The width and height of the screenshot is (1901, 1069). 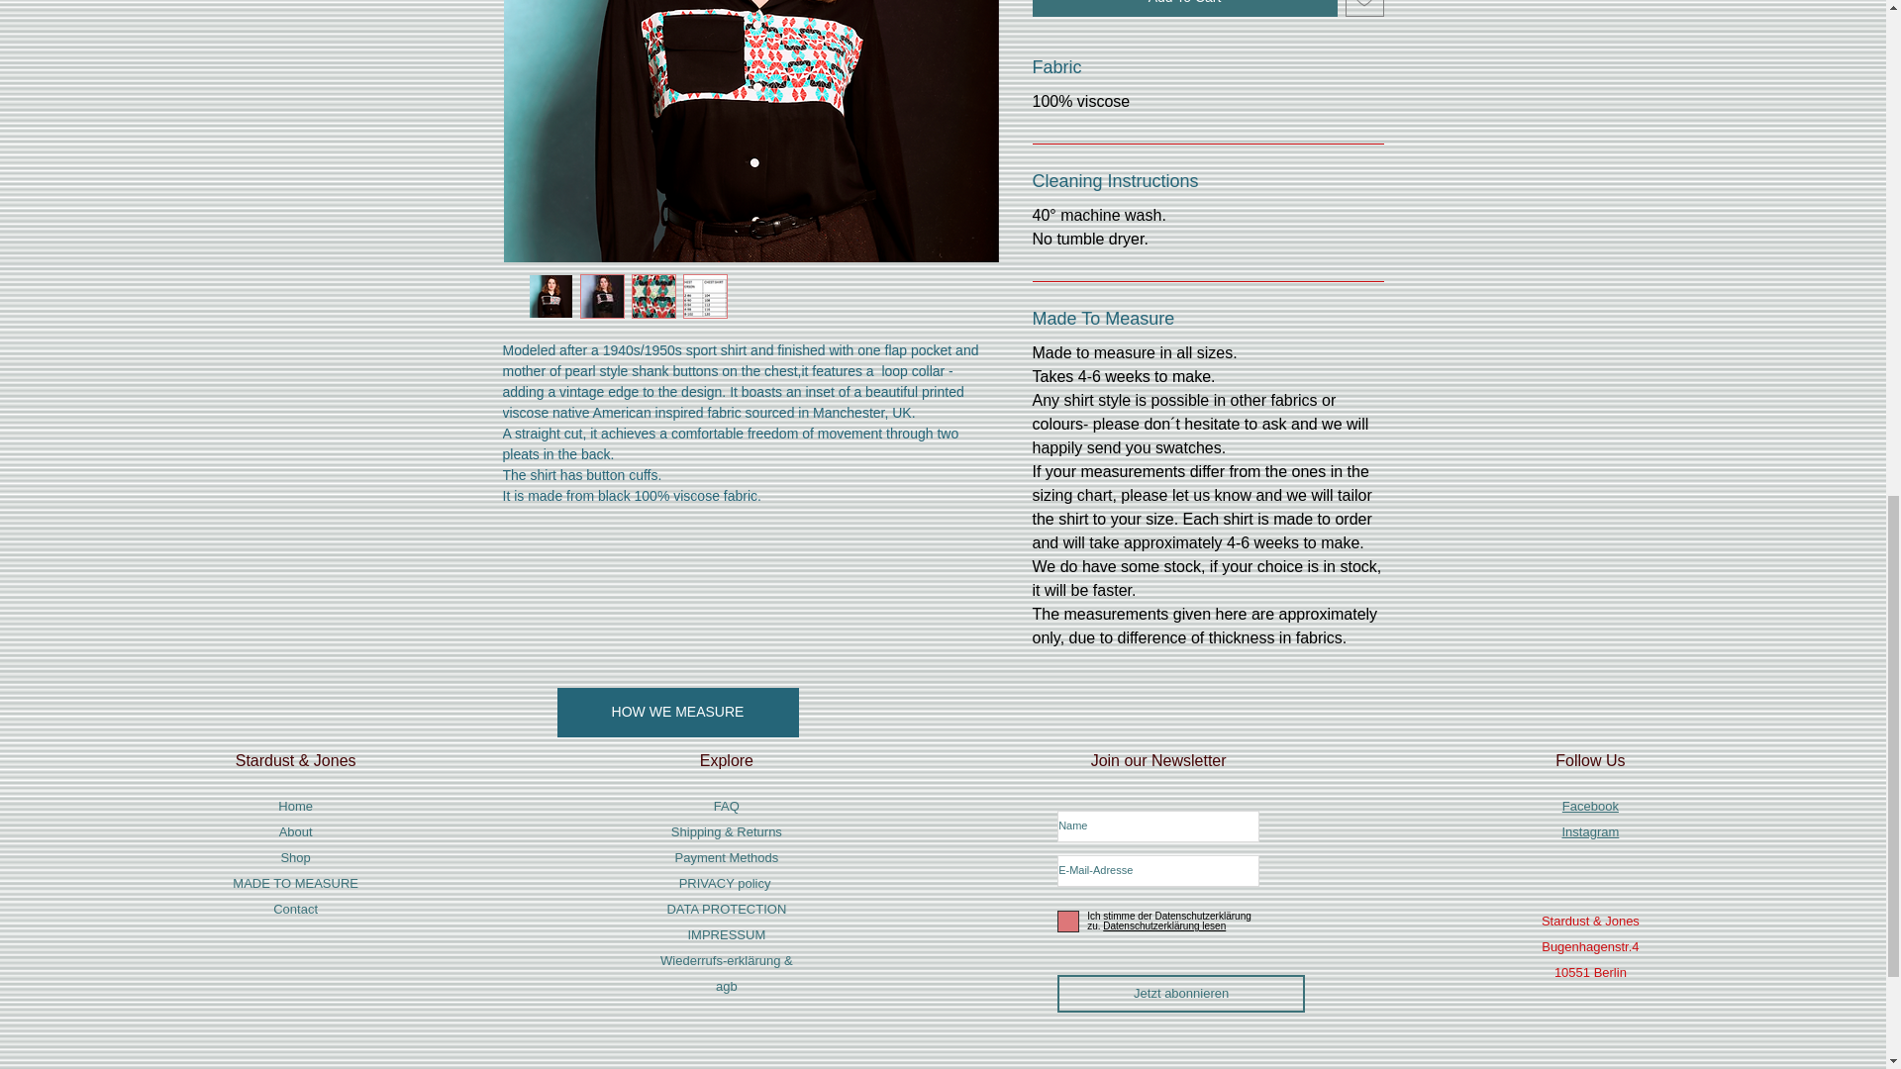 What do you see at coordinates (294, 857) in the screenshot?
I see `Shop` at bounding box center [294, 857].